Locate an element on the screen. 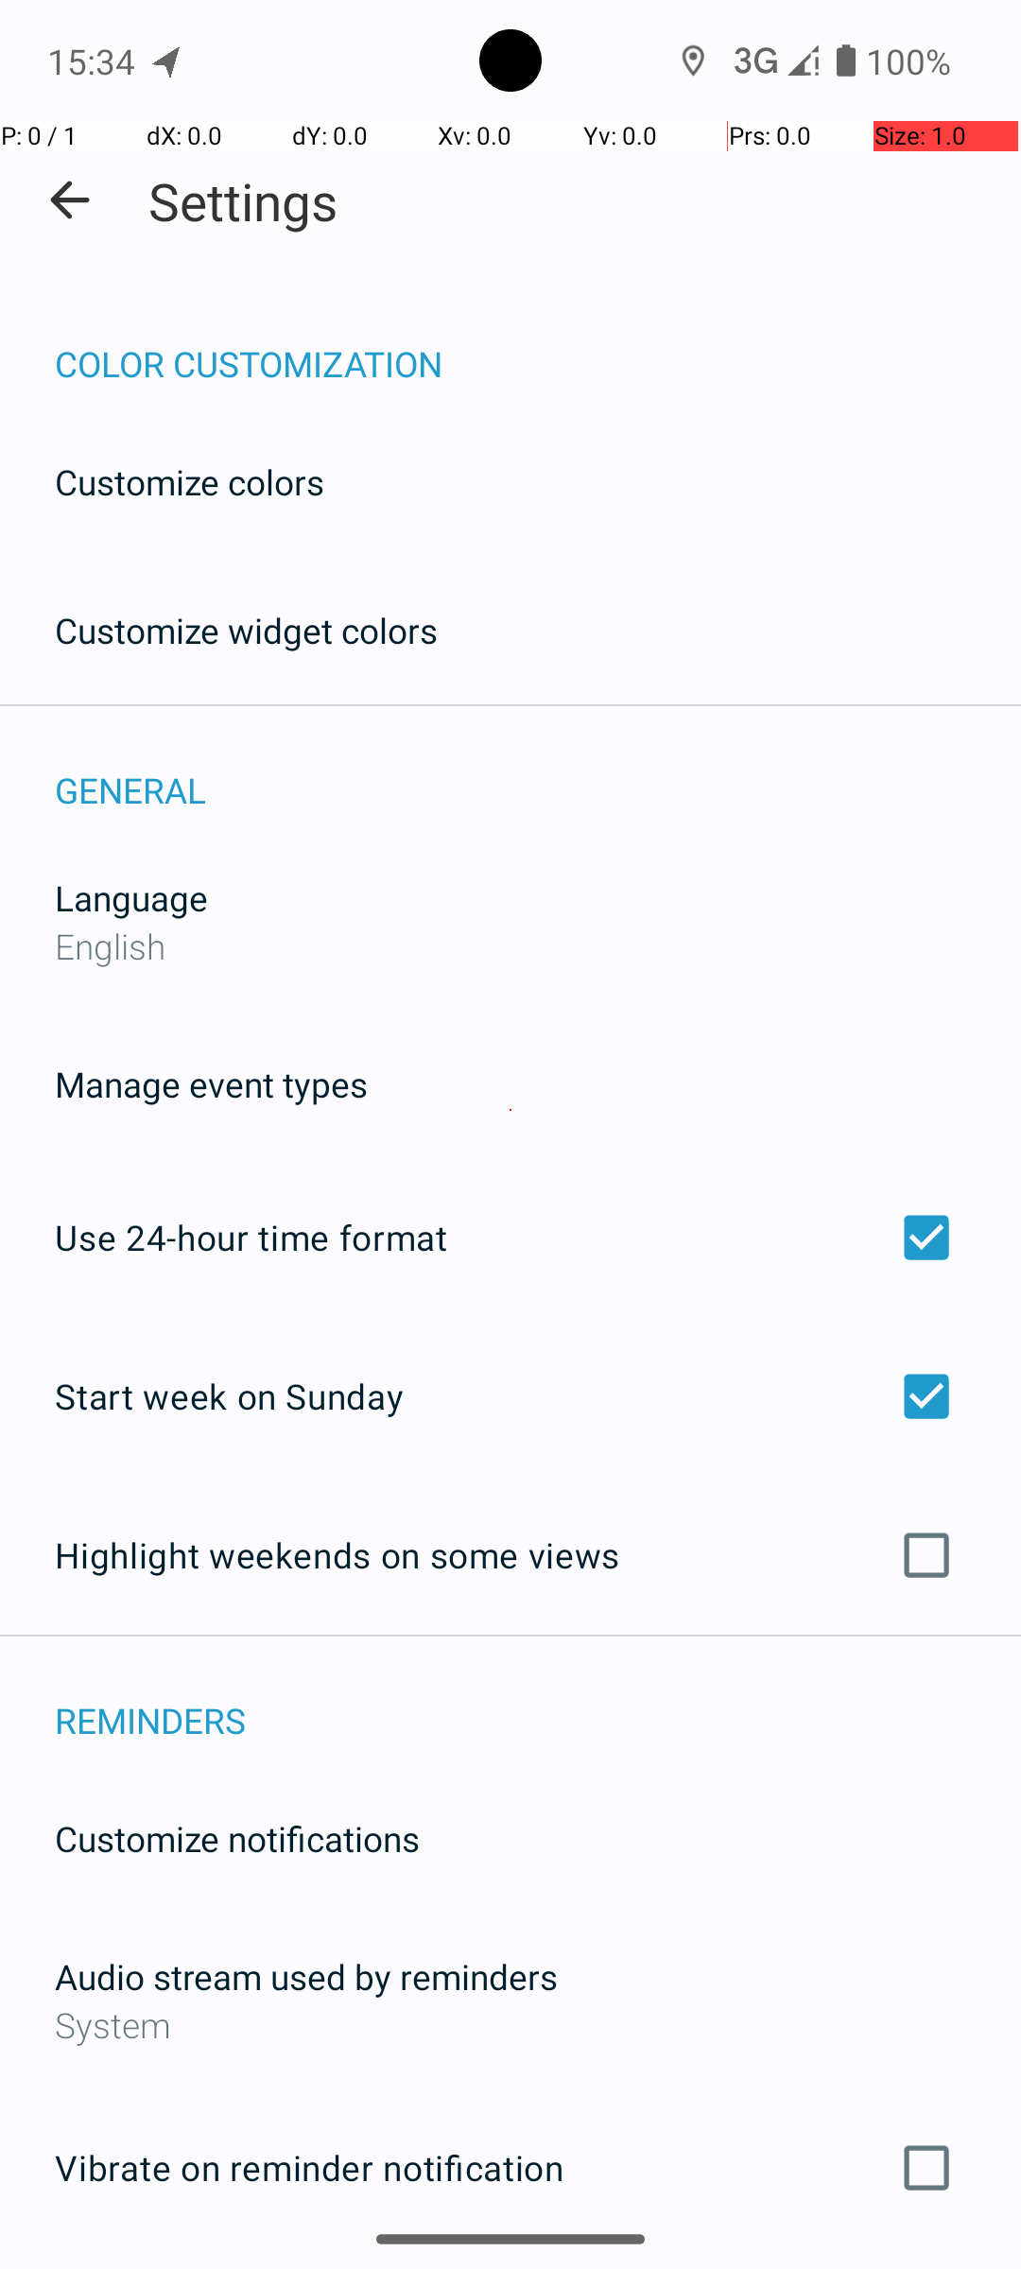 This screenshot has height=2269, width=1021. System is located at coordinates (510, 2025).